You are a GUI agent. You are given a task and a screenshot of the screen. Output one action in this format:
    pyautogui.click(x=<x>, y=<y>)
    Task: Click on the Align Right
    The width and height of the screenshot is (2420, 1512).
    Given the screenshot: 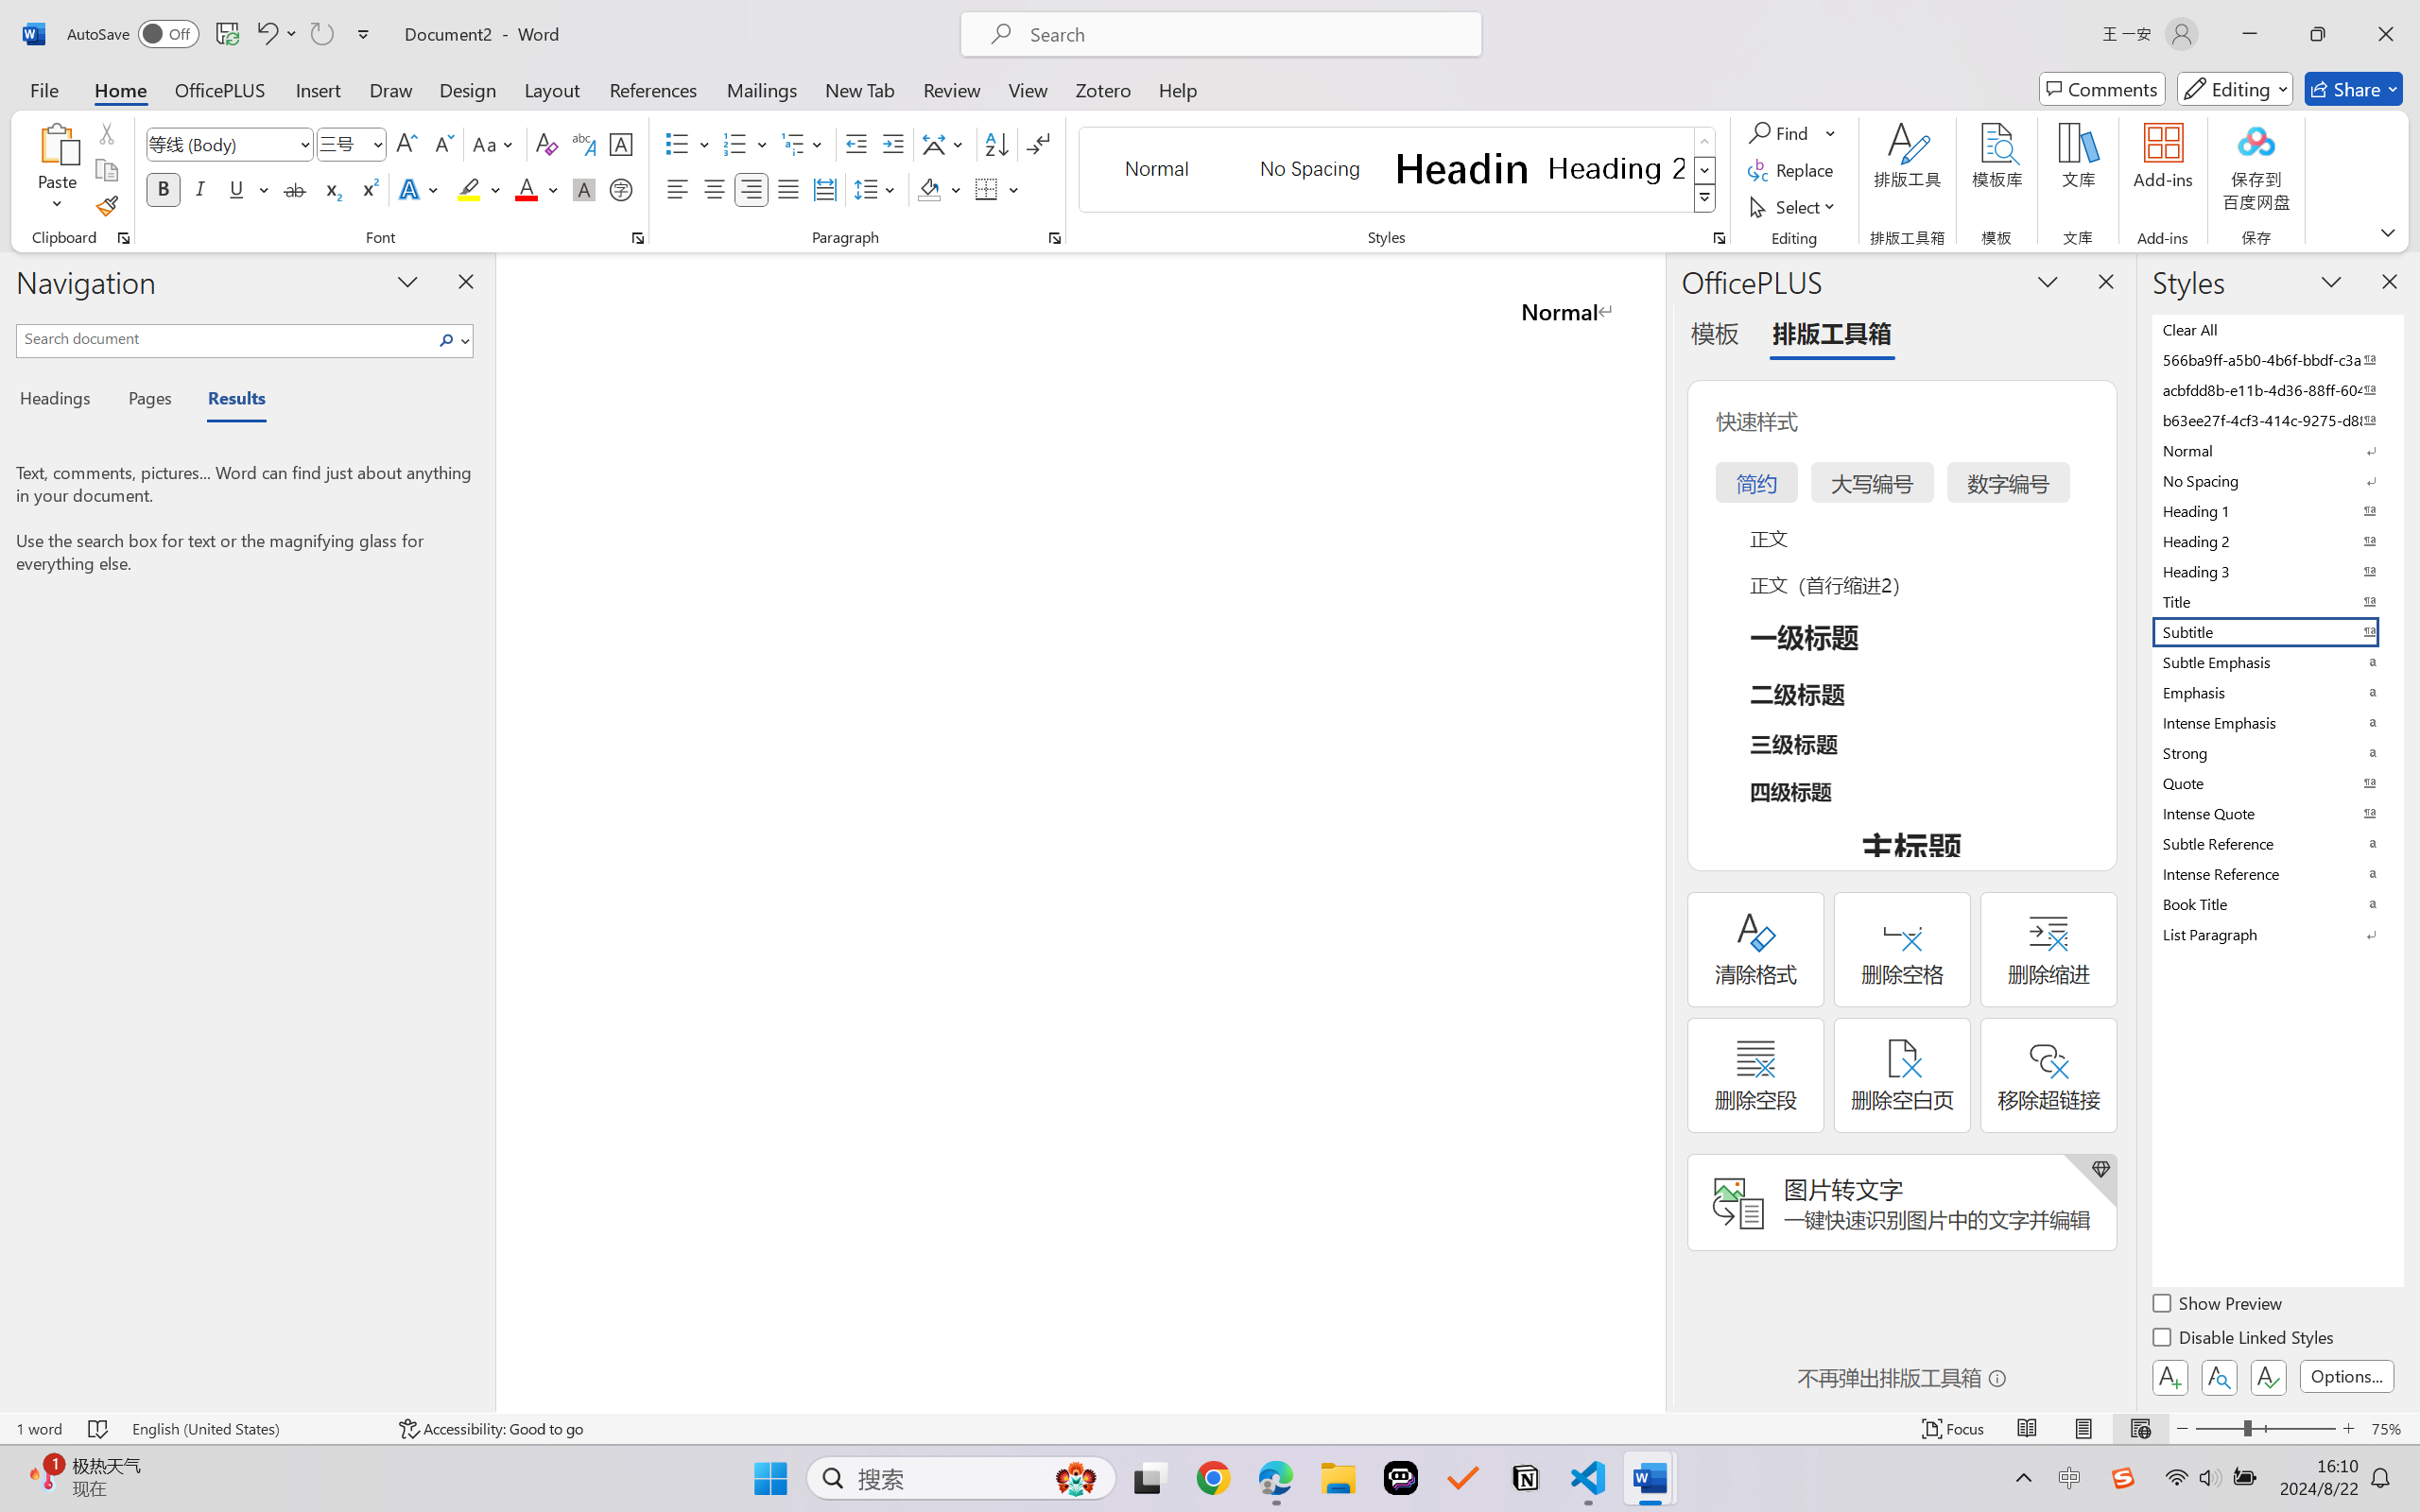 What is the action you would take?
    pyautogui.click(x=752, y=189)
    